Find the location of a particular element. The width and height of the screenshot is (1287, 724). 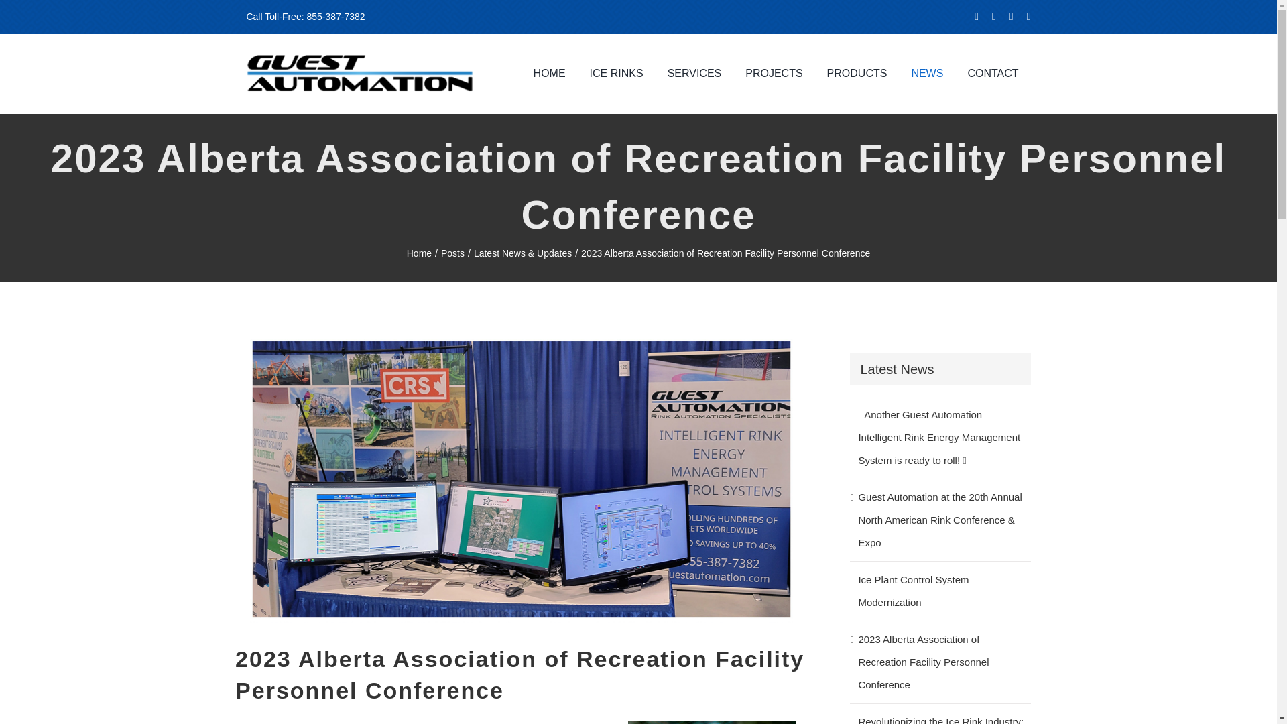

PROJECTS is located at coordinates (774, 74).